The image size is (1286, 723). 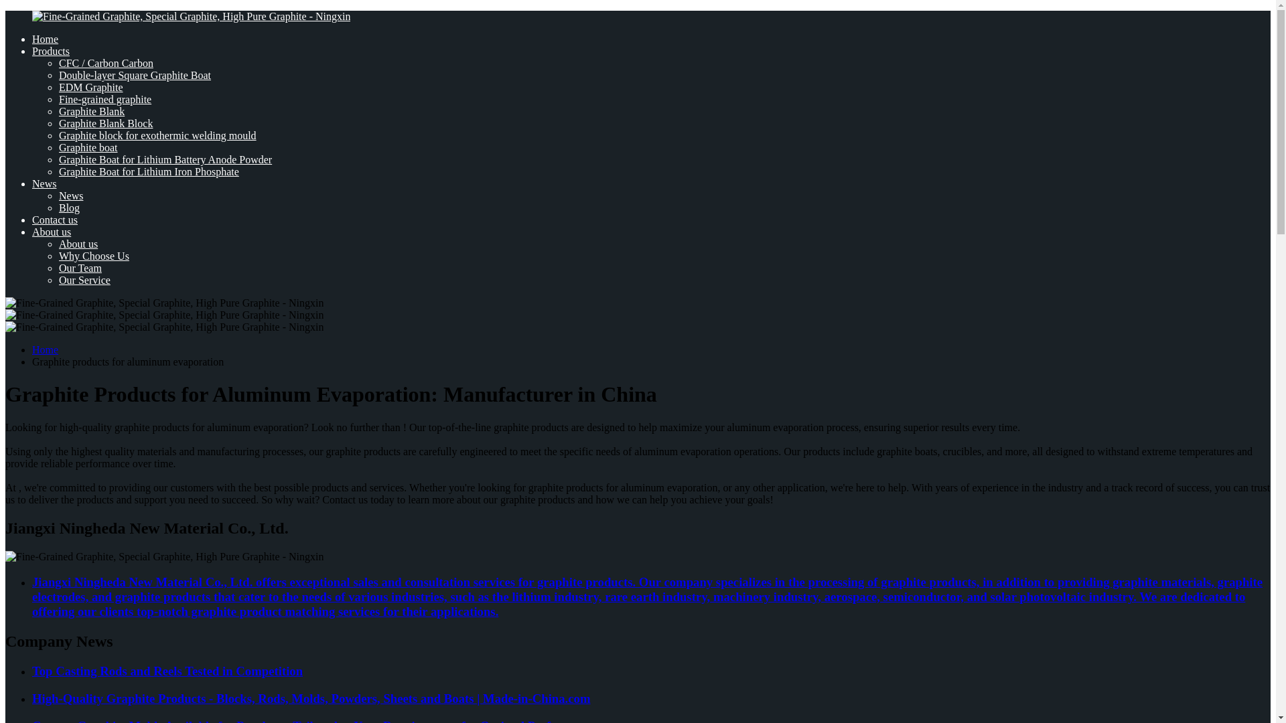 What do you see at coordinates (135, 75) in the screenshot?
I see `Double-layer Square Graphite Boat` at bounding box center [135, 75].